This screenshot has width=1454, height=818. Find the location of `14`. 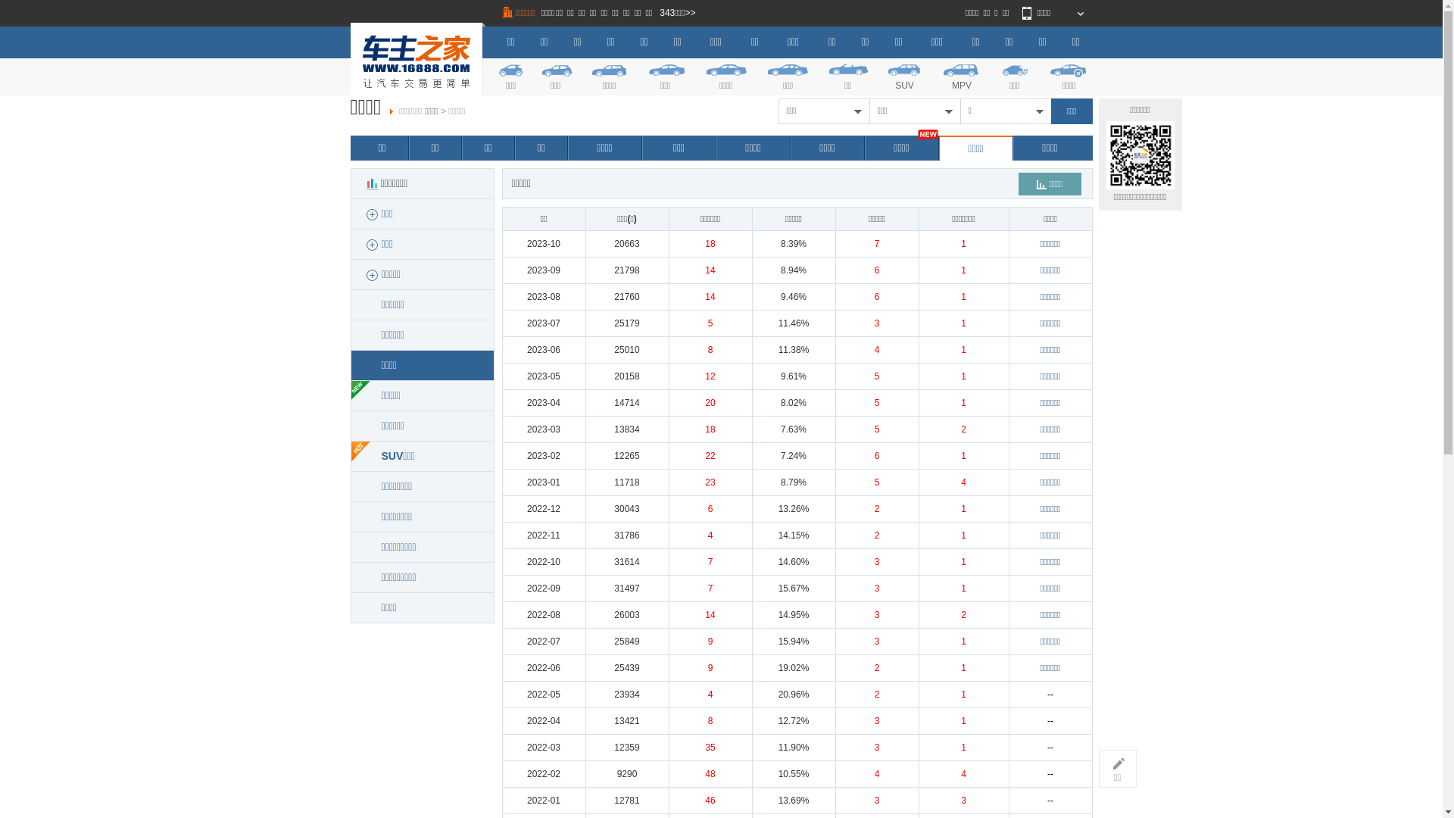

14 is located at coordinates (710, 297).